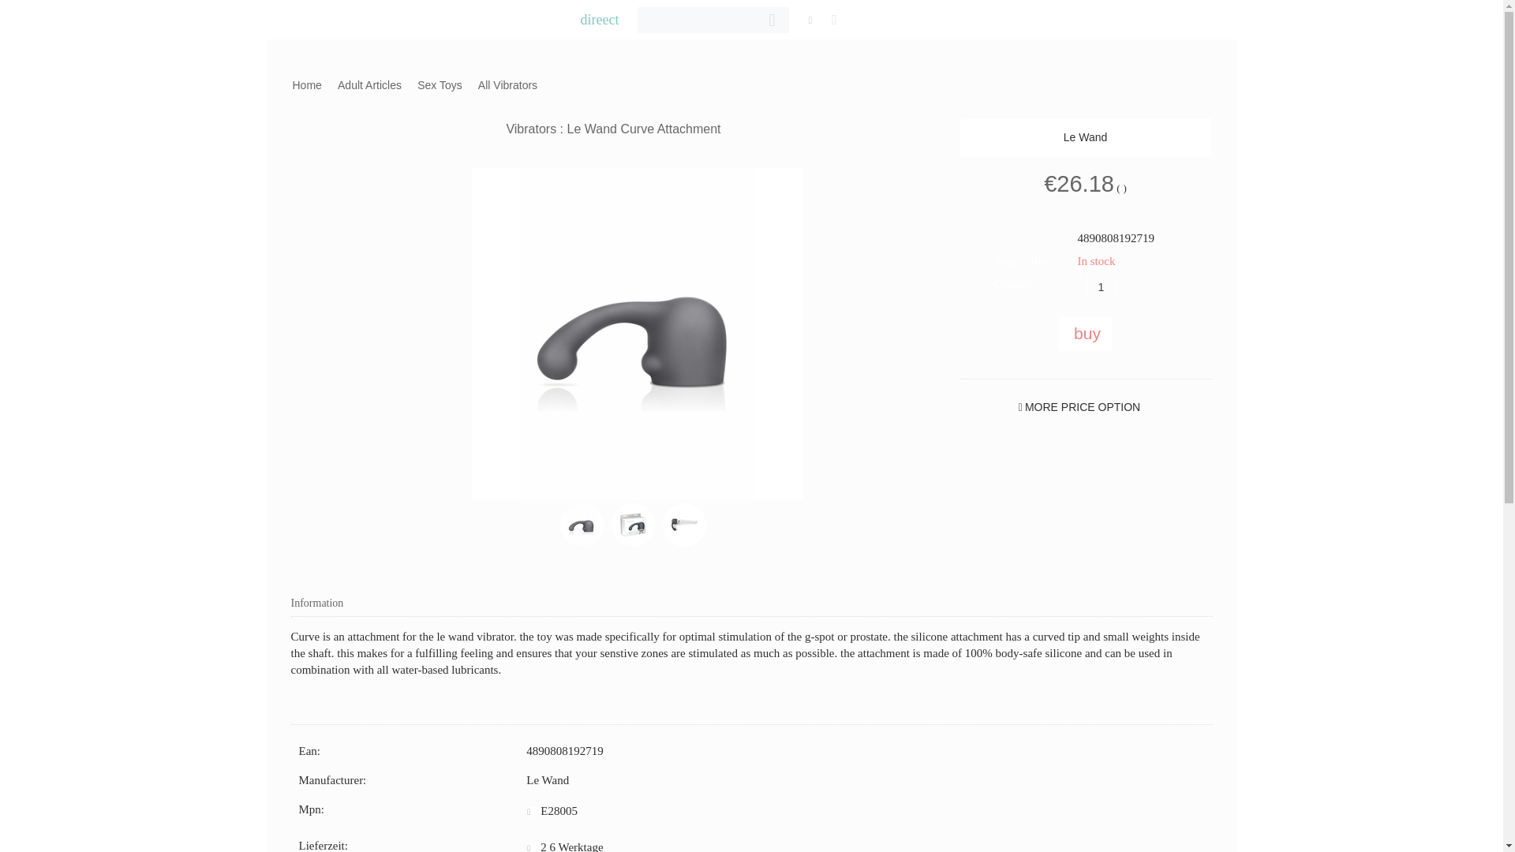 The height and width of the screenshot is (852, 1515). Describe the element at coordinates (637, 333) in the screenshot. I see `Vibrators : Le Wand Curve Attachment` at that location.